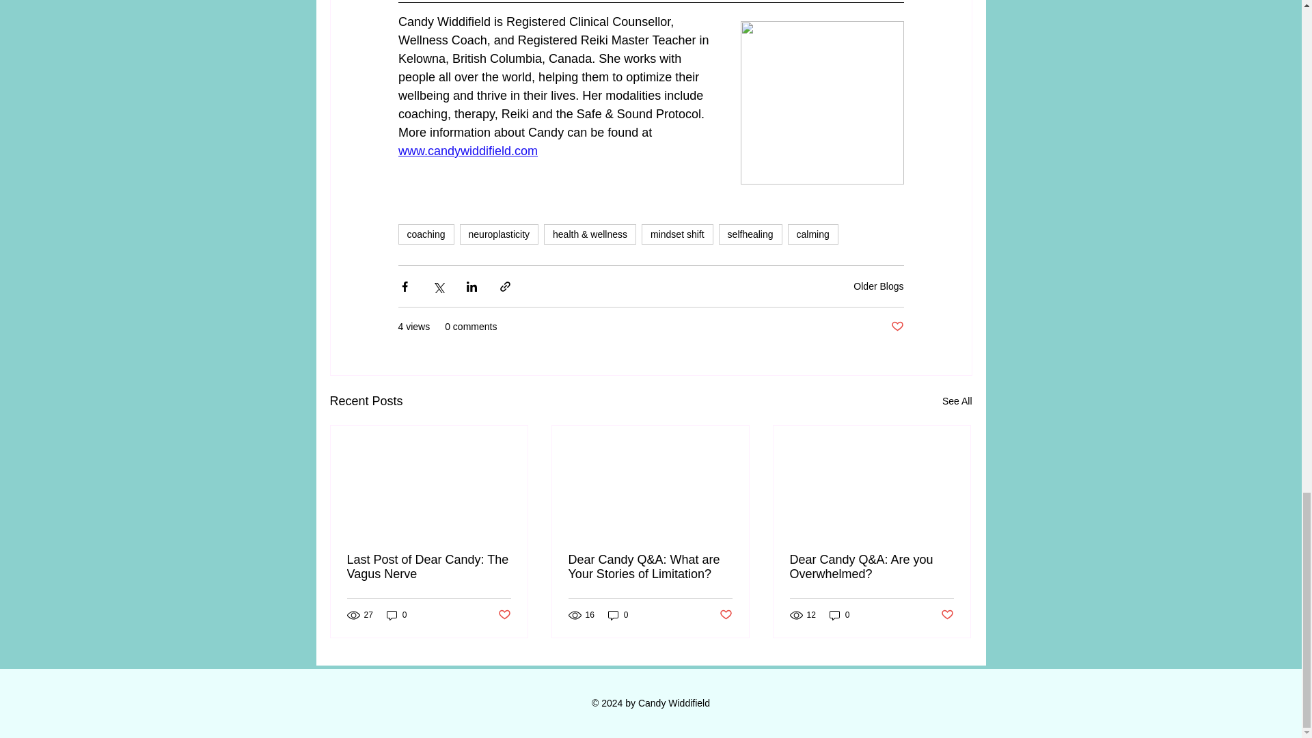  What do you see at coordinates (957, 401) in the screenshot?
I see `See All` at bounding box center [957, 401].